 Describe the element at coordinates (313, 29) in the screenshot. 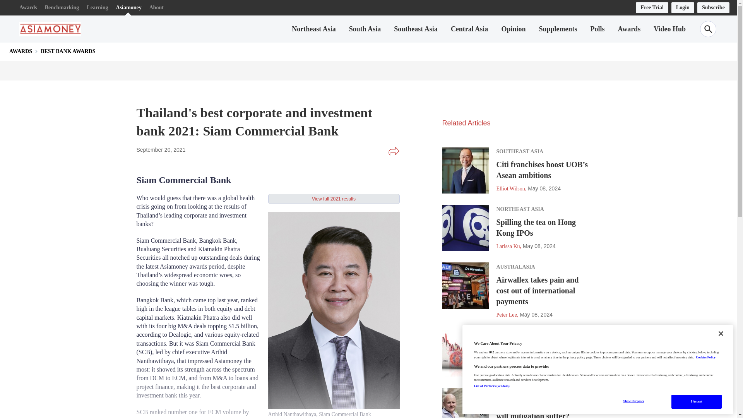

I see `Northeast Asia` at that location.